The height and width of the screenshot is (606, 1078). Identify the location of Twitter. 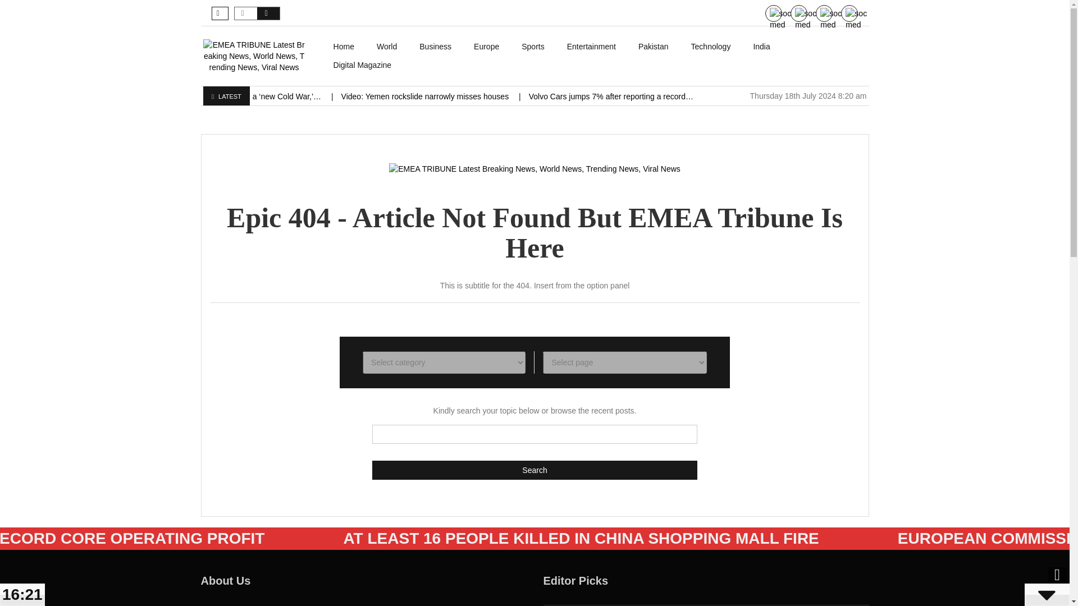
(834, 19).